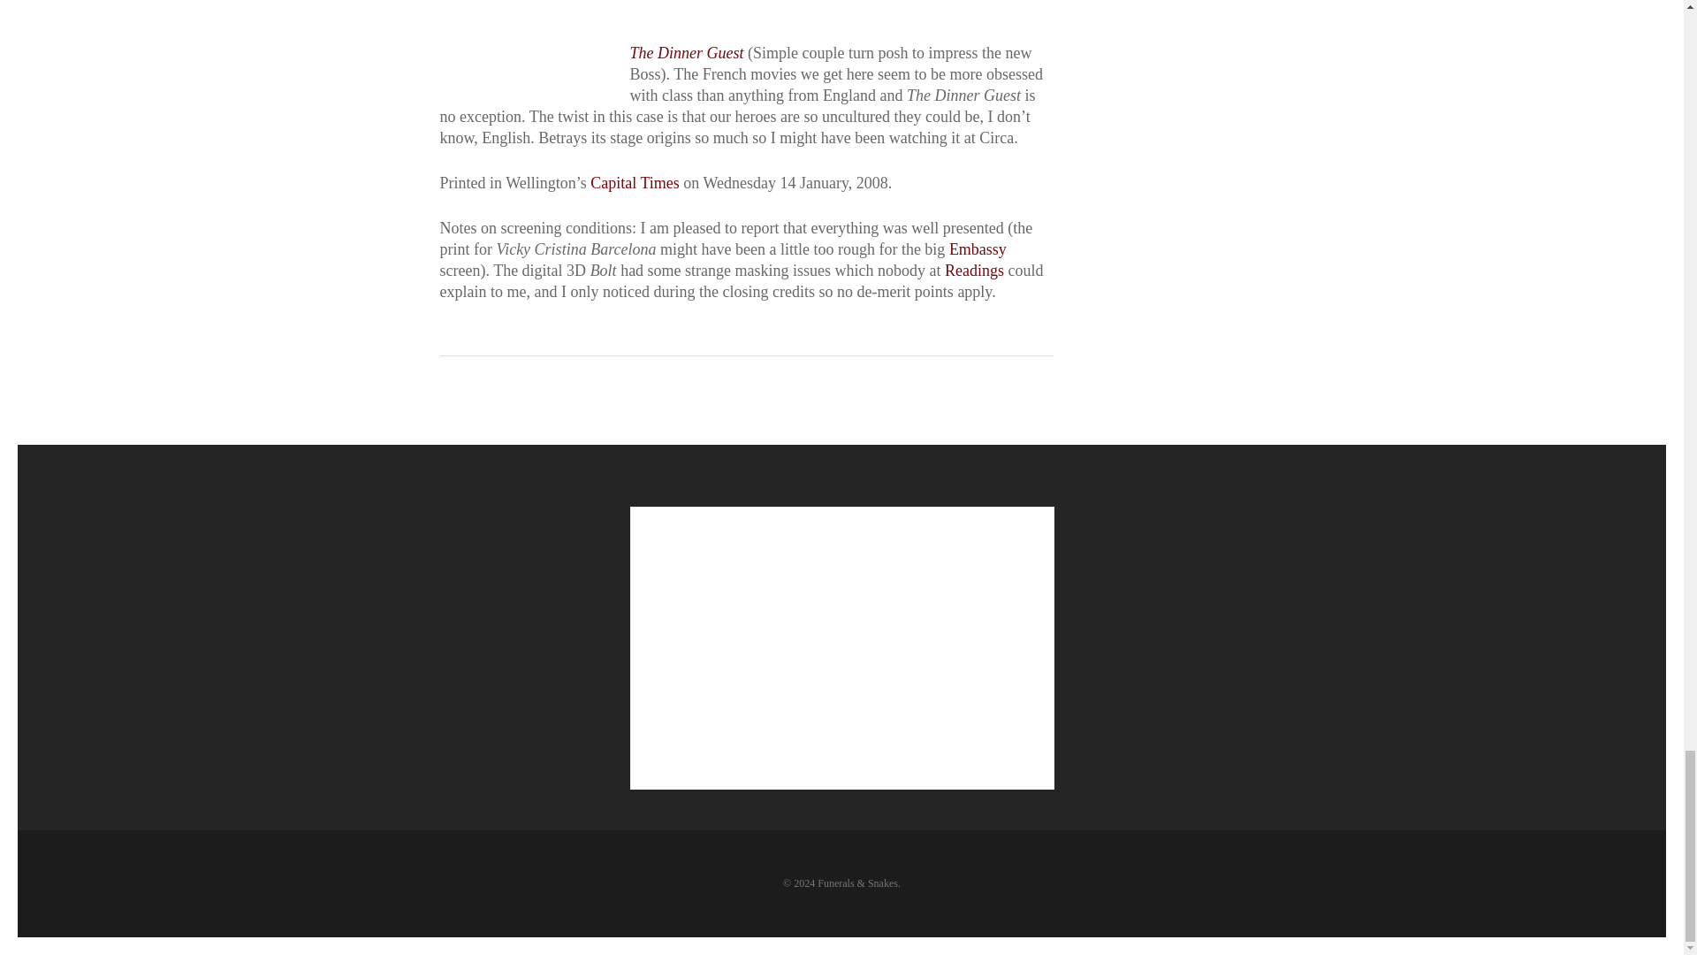 The width and height of the screenshot is (1697, 955). I want to click on Readings Courtenay Central, so click(974, 271).